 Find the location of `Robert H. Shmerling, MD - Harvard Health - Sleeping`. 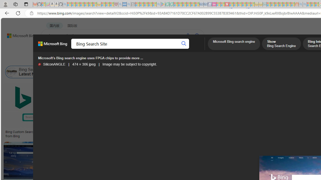

Robert H. Shmerling, MD - Harvard Health - Sleeping is located at coordinates (116, 4).